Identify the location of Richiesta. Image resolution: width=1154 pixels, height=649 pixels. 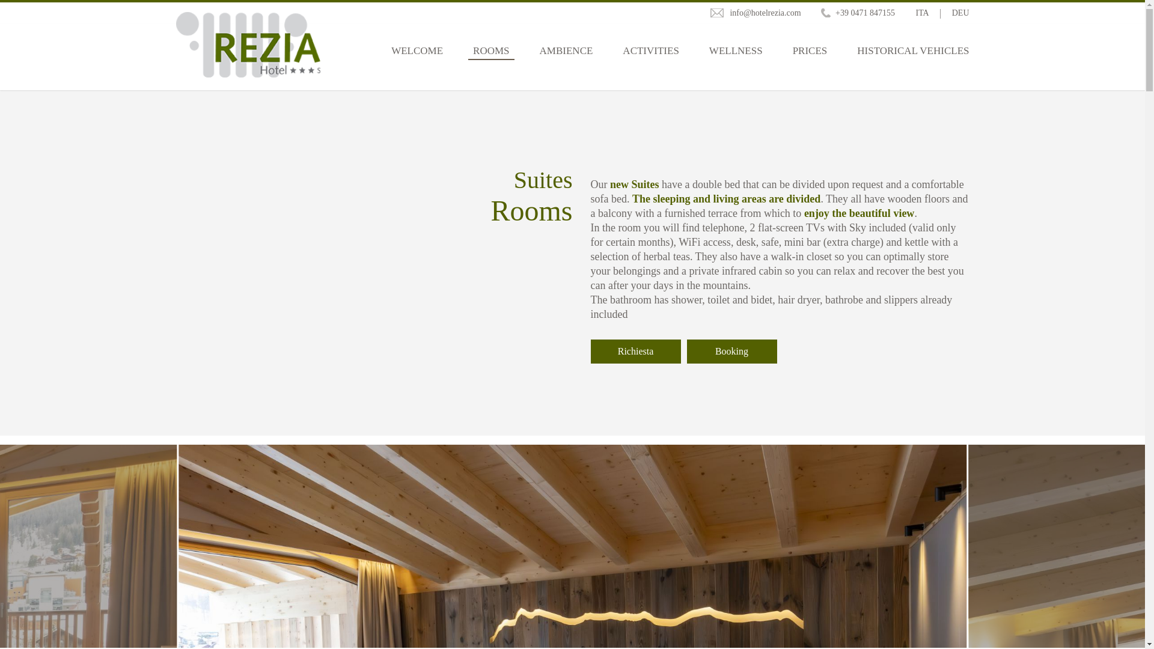
(635, 351).